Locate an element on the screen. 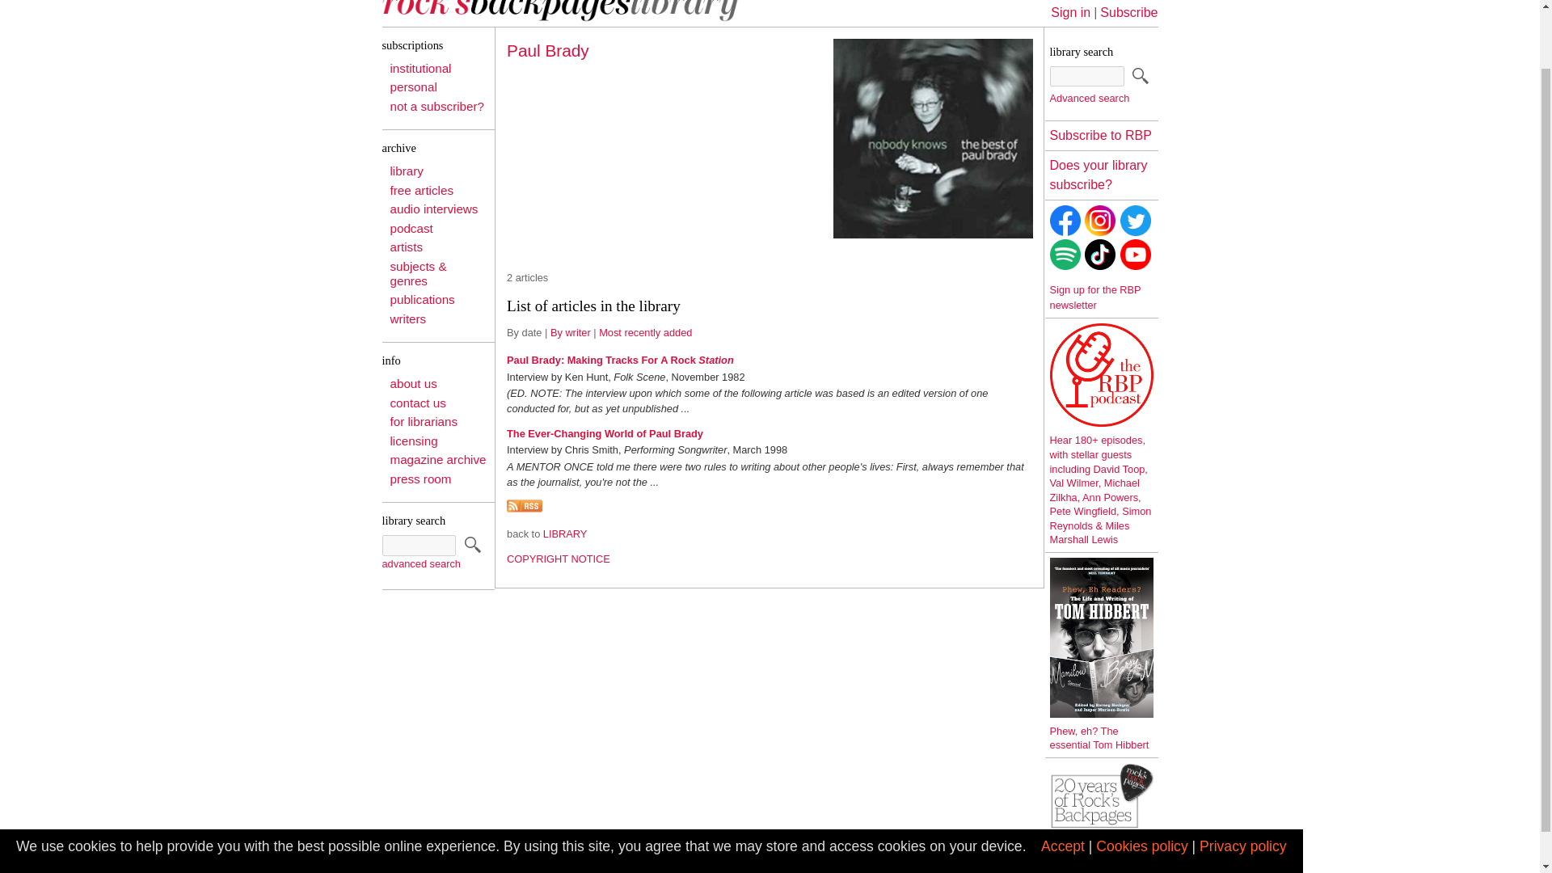 Image resolution: width=1552 pixels, height=873 pixels. free articles is located at coordinates (420, 190).